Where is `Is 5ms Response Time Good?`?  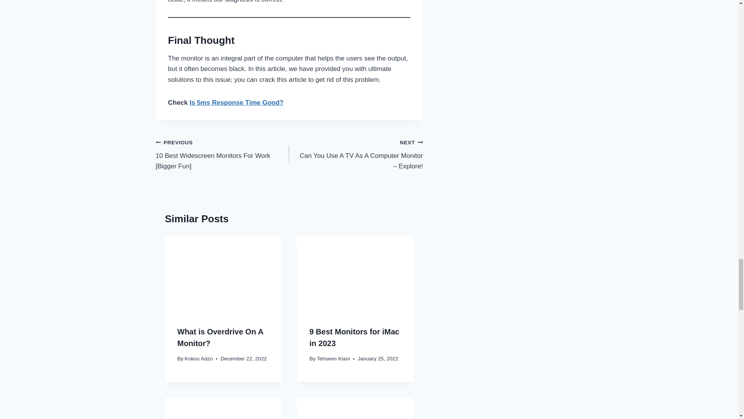
Is 5ms Response Time Good? is located at coordinates (236, 102).